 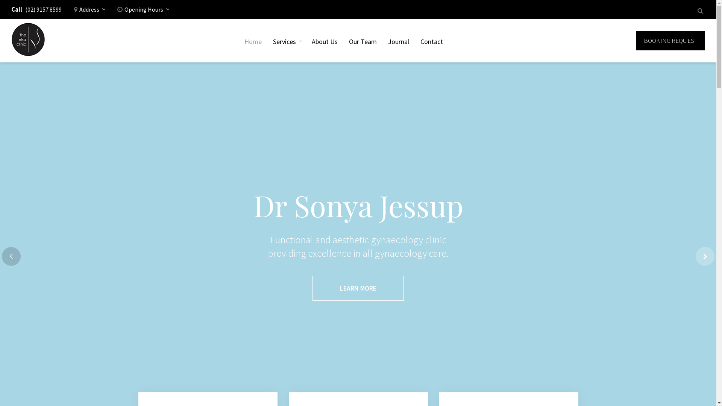 What do you see at coordinates (399, 41) in the screenshot?
I see `Journal` at bounding box center [399, 41].